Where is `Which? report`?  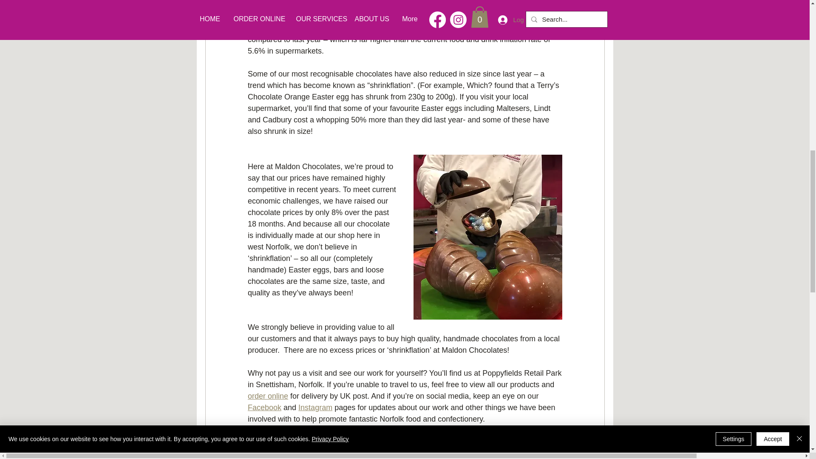 Which? report is located at coordinates (346, 28).